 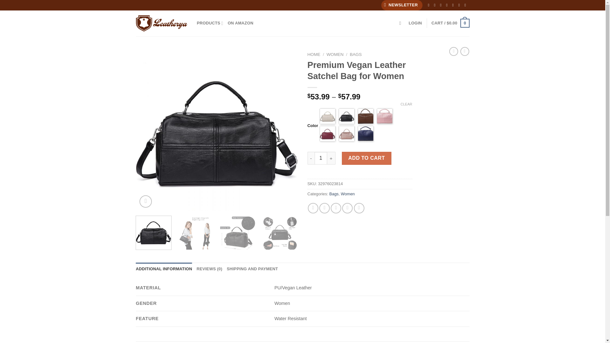 I want to click on NEWSLETTER, so click(x=402, y=5).